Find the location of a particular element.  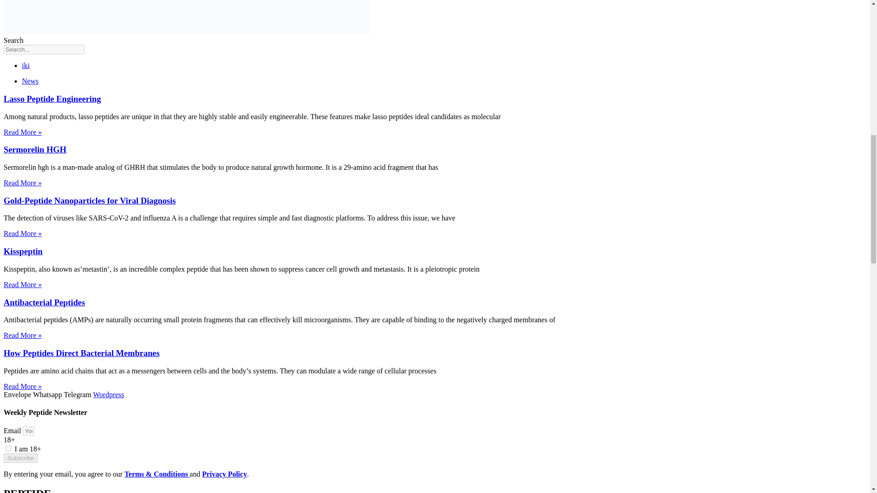

iki is located at coordinates (26, 66).